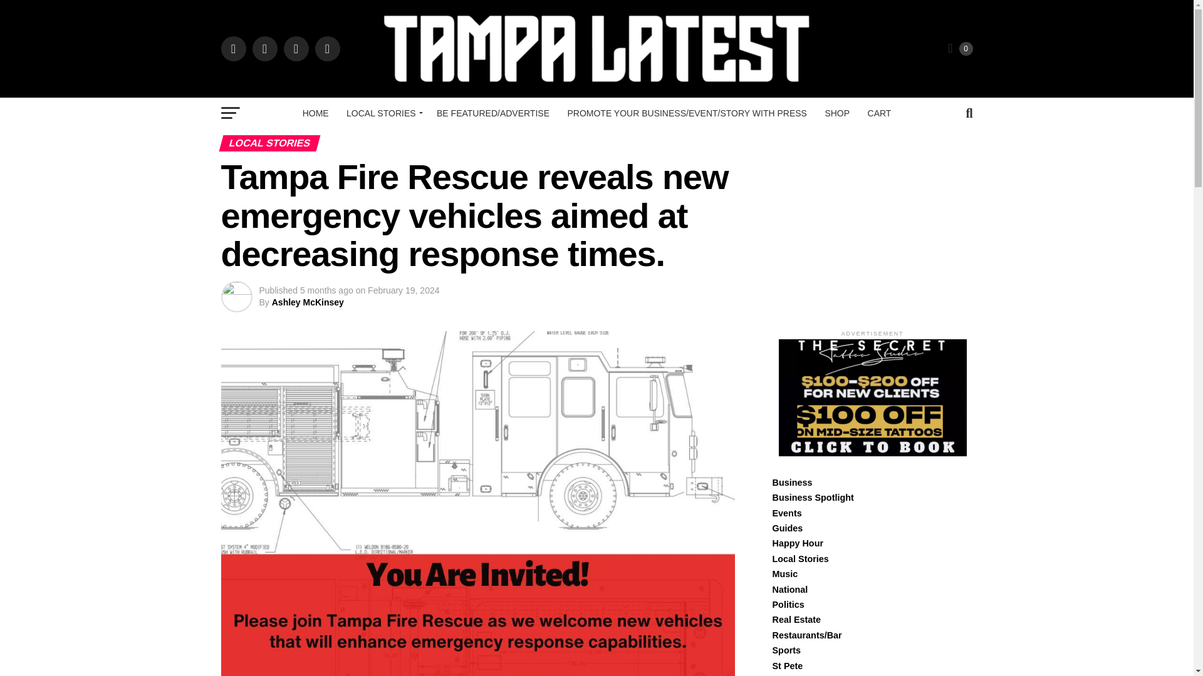  I want to click on Posts by Ashley McKinsey, so click(308, 302).